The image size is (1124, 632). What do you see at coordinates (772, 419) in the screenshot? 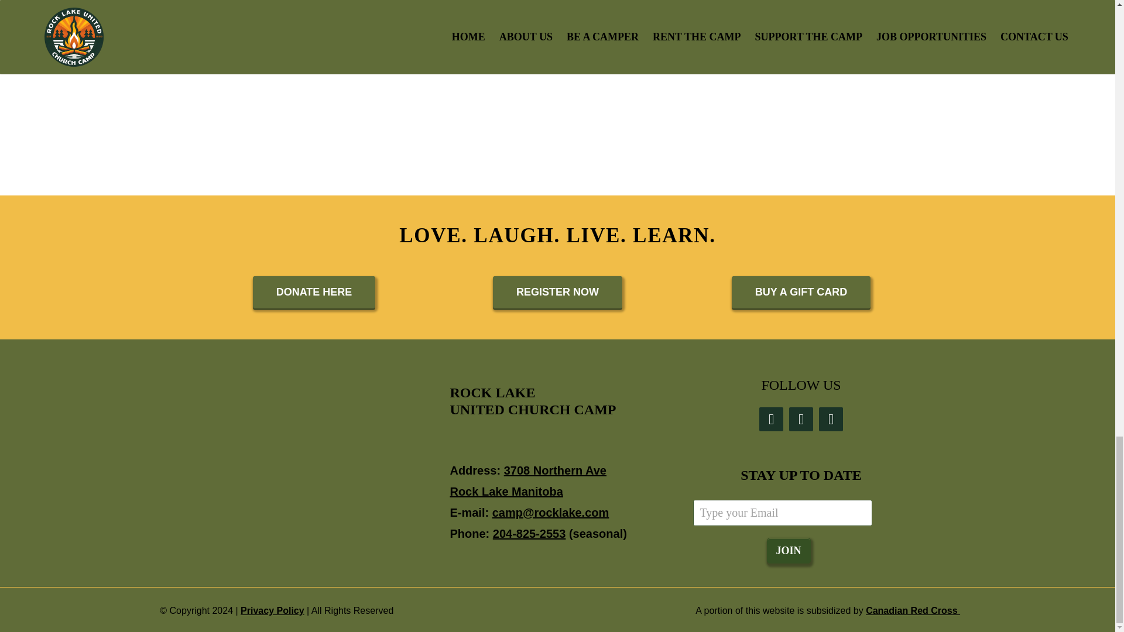
I see `Facebook` at bounding box center [772, 419].